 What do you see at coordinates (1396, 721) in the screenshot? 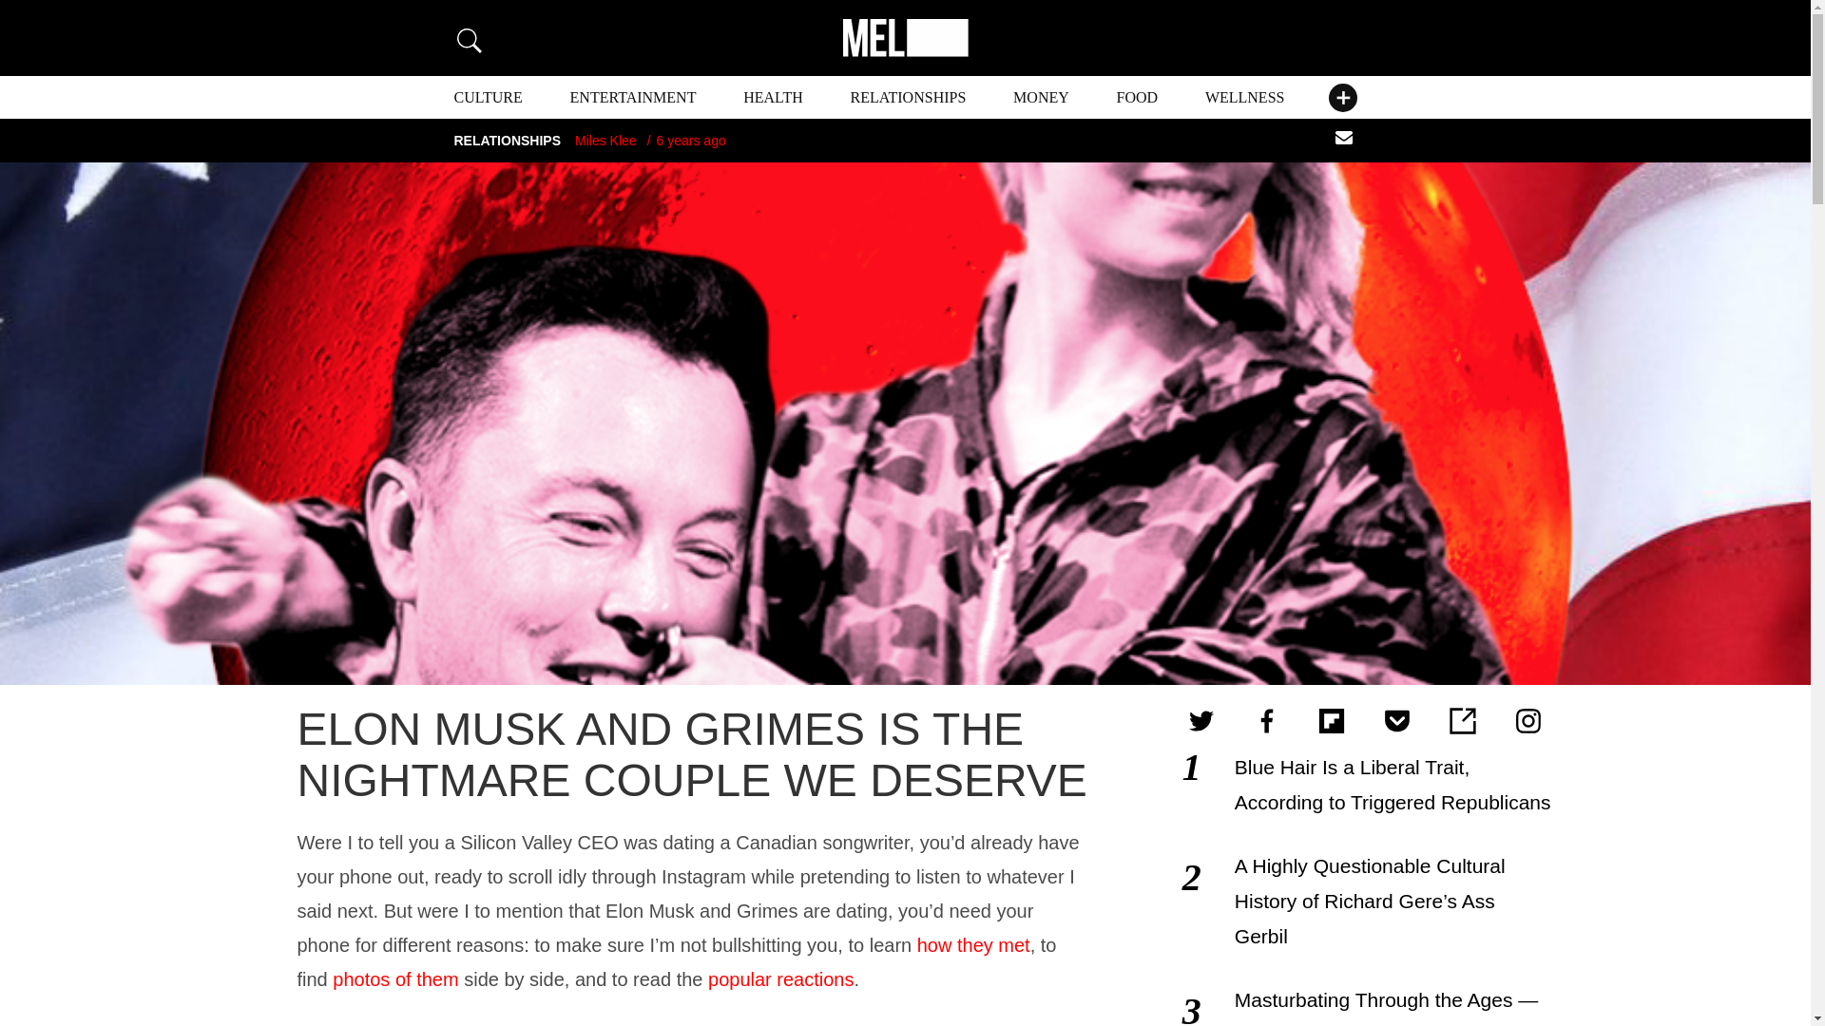
I see `Pocket` at bounding box center [1396, 721].